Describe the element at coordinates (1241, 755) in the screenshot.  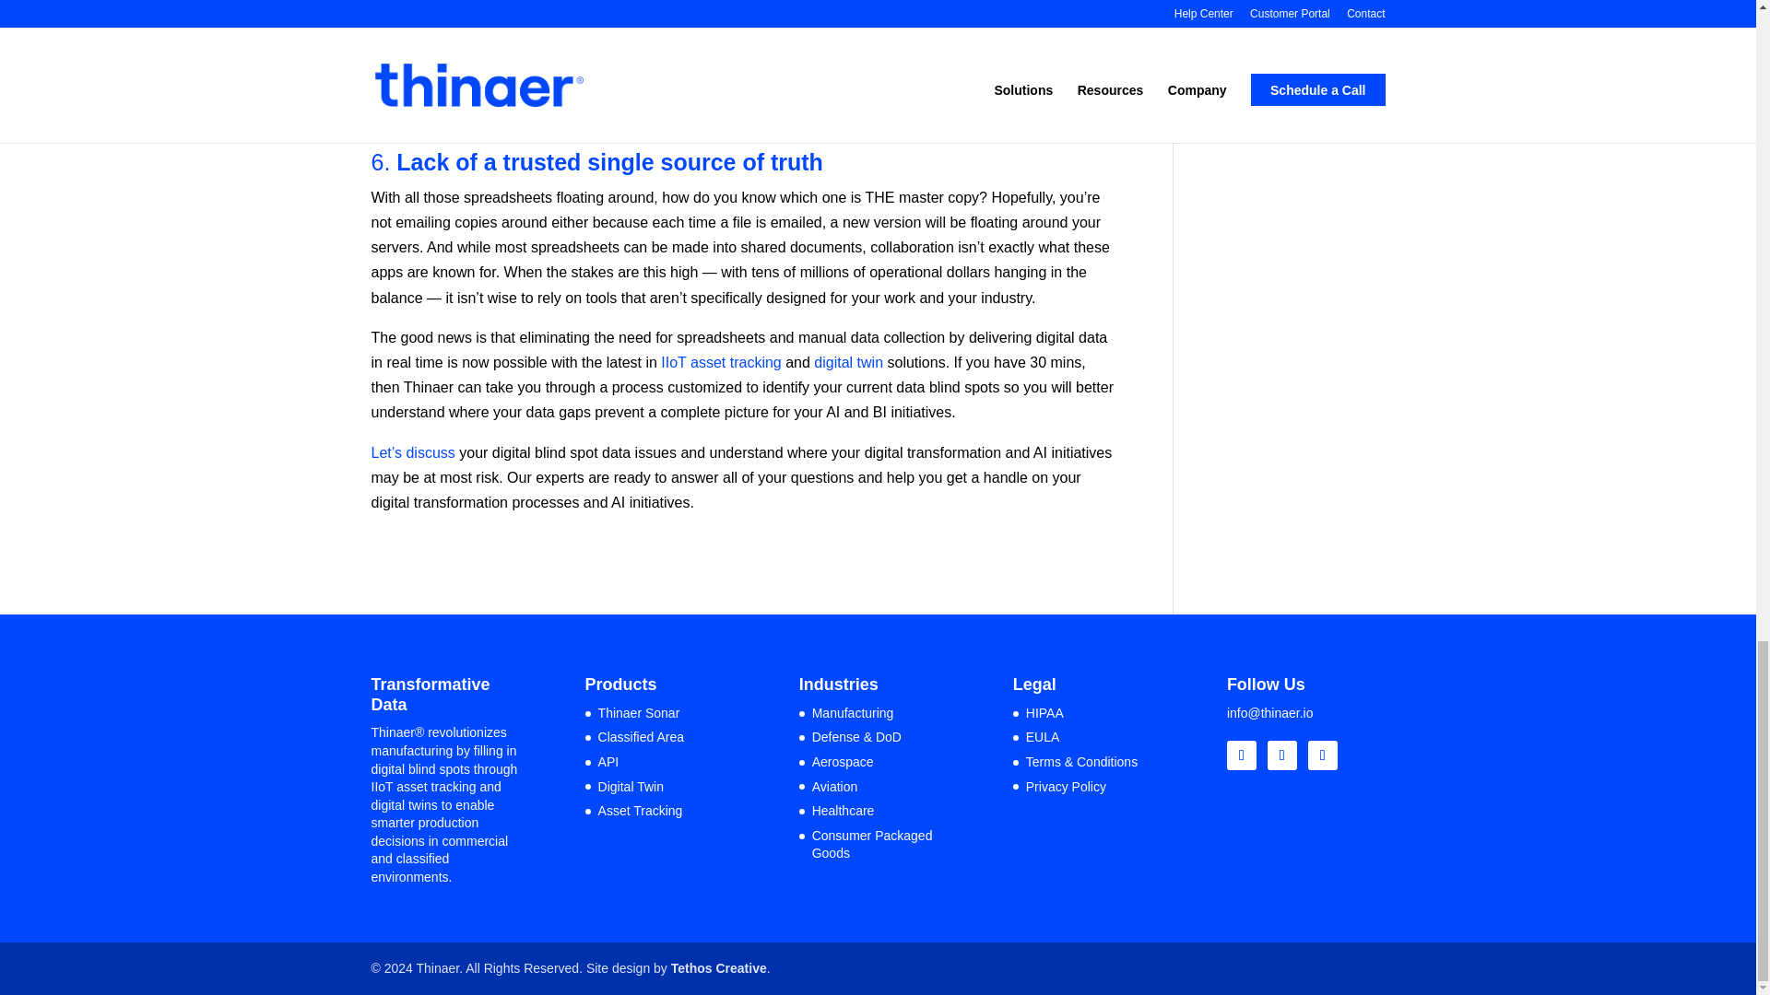
I see `Follow on LinkedIn` at that location.